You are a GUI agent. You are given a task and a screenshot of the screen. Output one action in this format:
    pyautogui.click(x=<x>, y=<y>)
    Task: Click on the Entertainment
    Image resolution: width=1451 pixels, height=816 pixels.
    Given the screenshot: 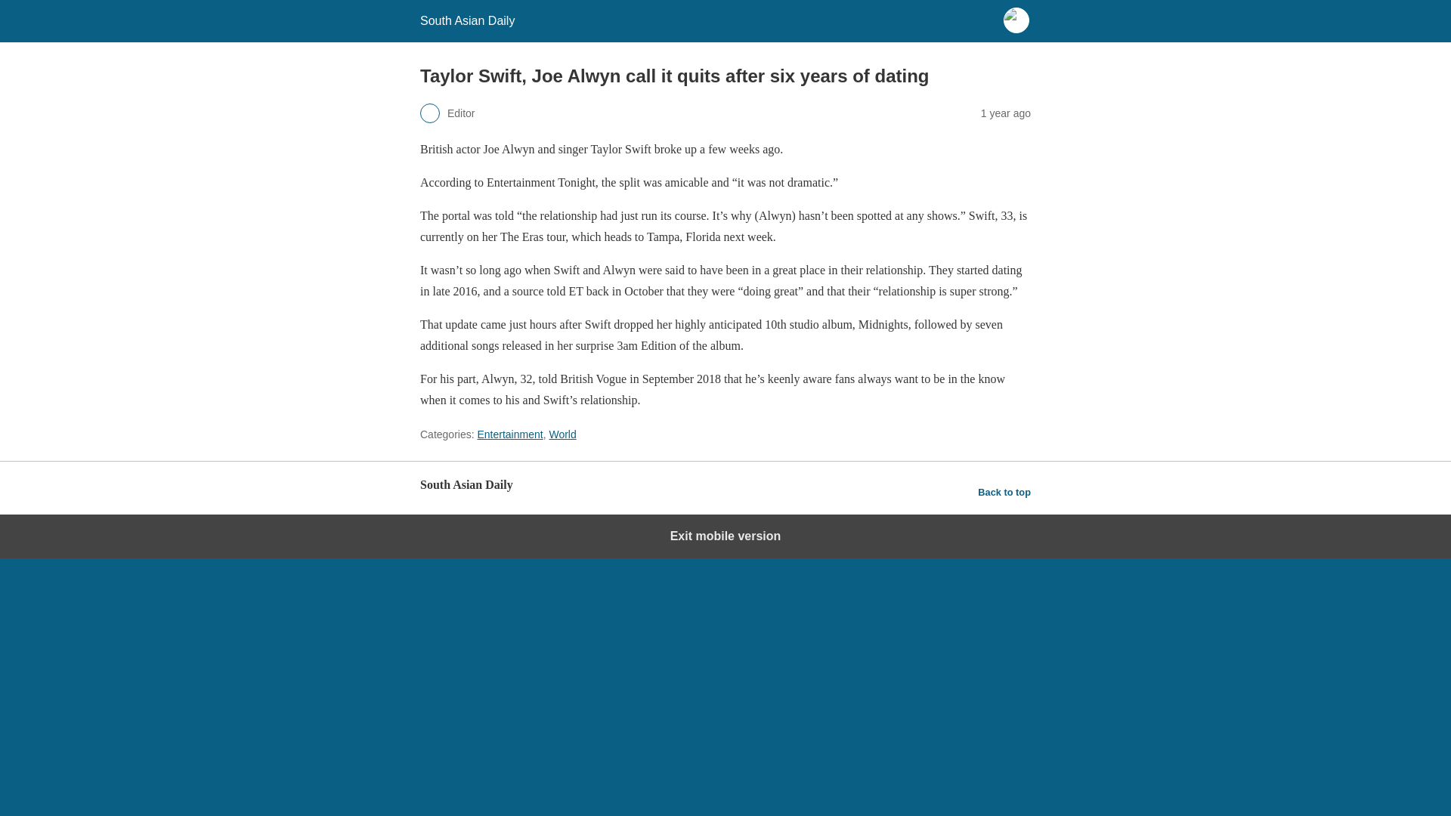 What is the action you would take?
    pyautogui.click(x=509, y=434)
    